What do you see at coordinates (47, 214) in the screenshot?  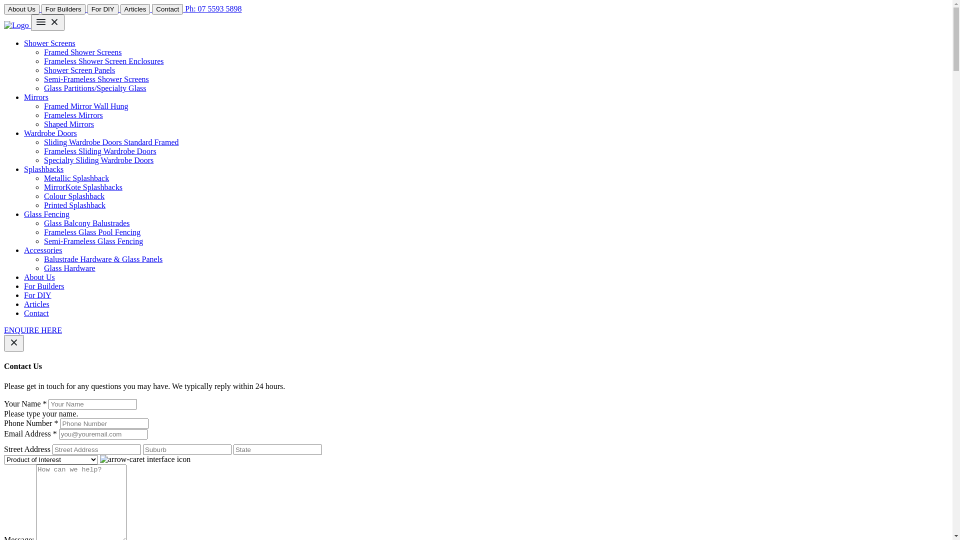 I see `Glass Fencing` at bounding box center [47, 214].